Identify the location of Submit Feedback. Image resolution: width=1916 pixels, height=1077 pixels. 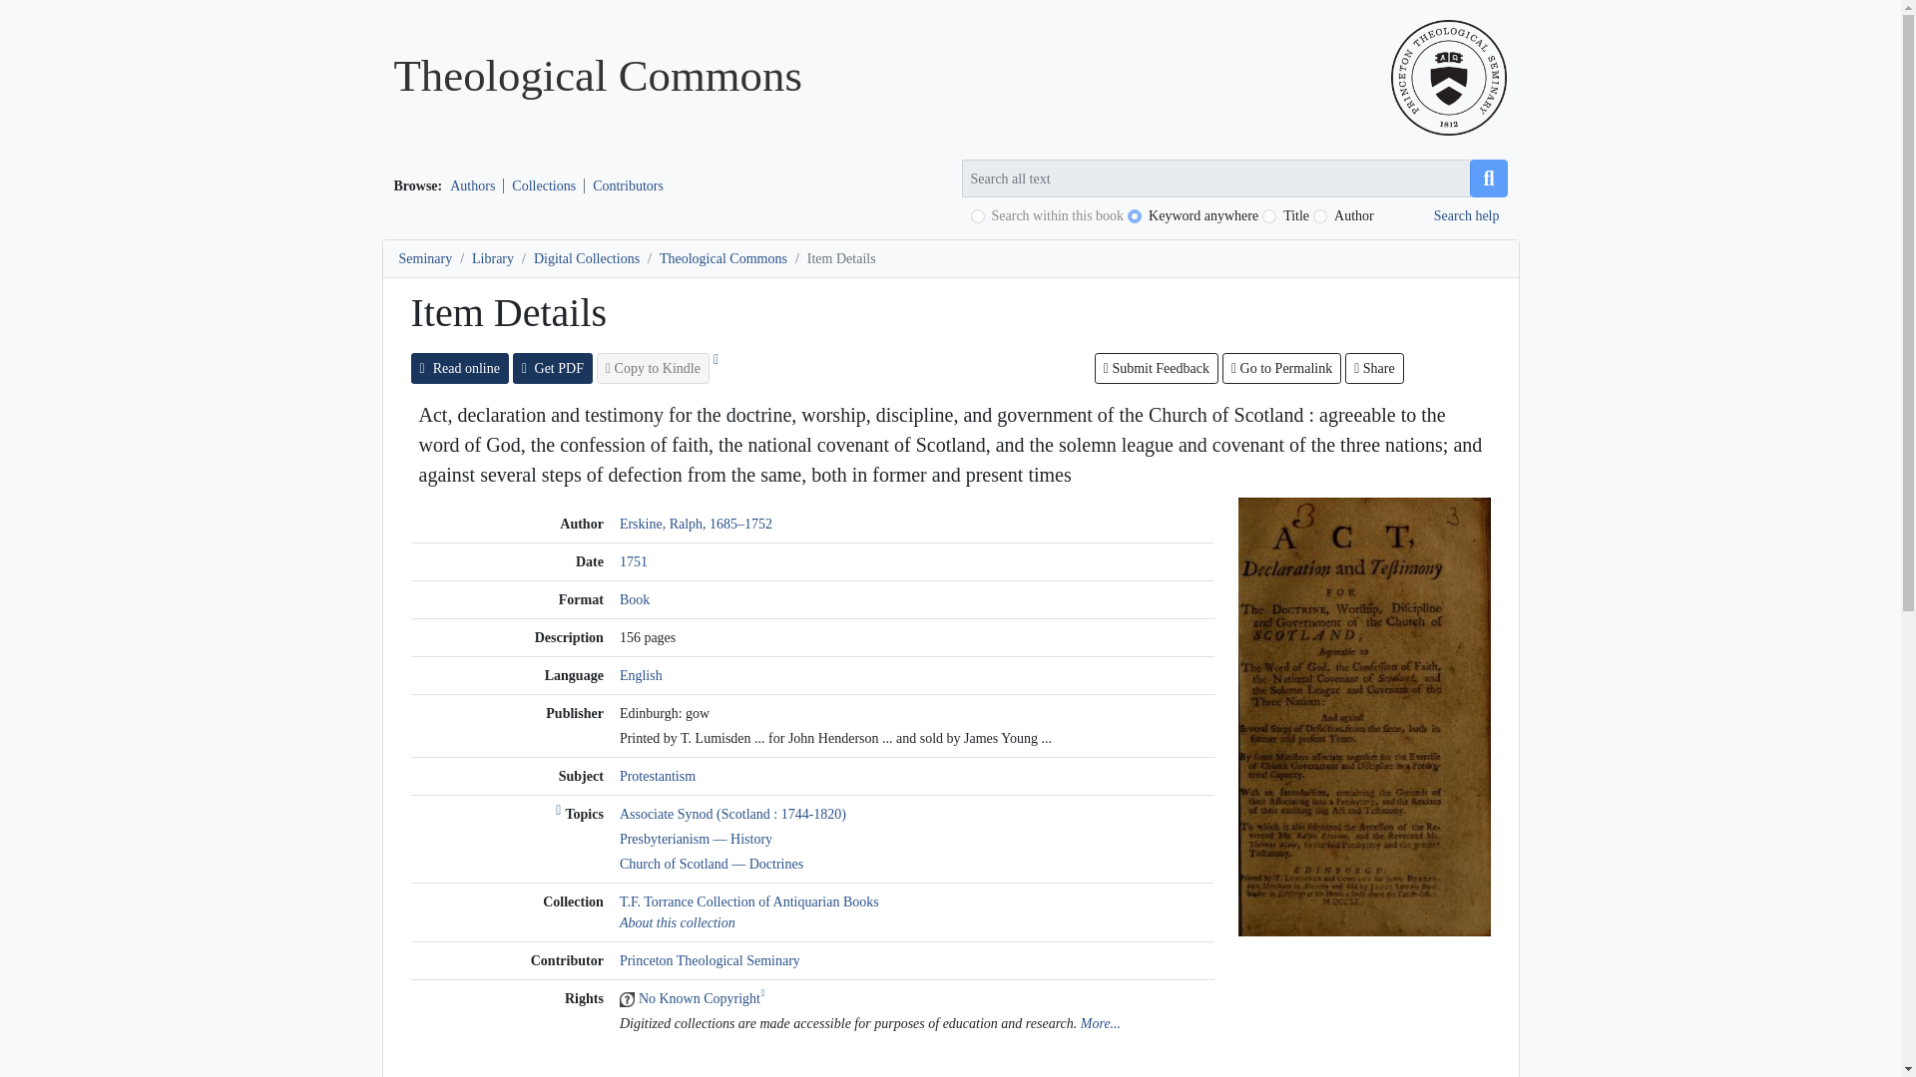
(1156, 368).